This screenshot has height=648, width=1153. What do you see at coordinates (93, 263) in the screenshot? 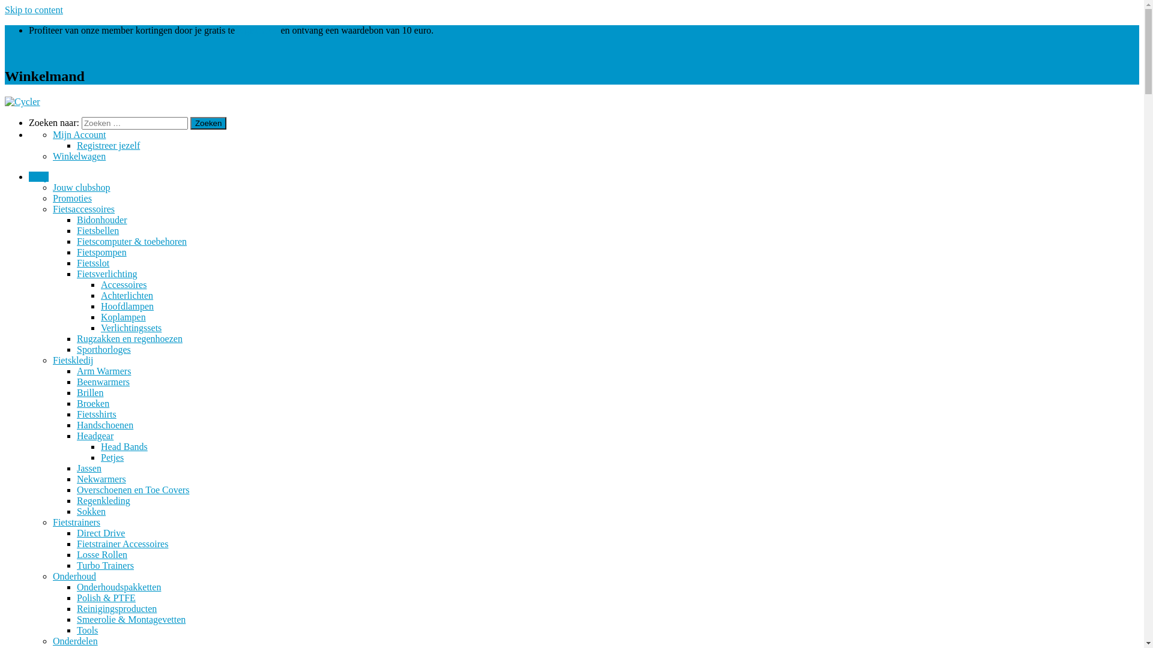
I see `Fietsslot` at bounding box center [93, 263].